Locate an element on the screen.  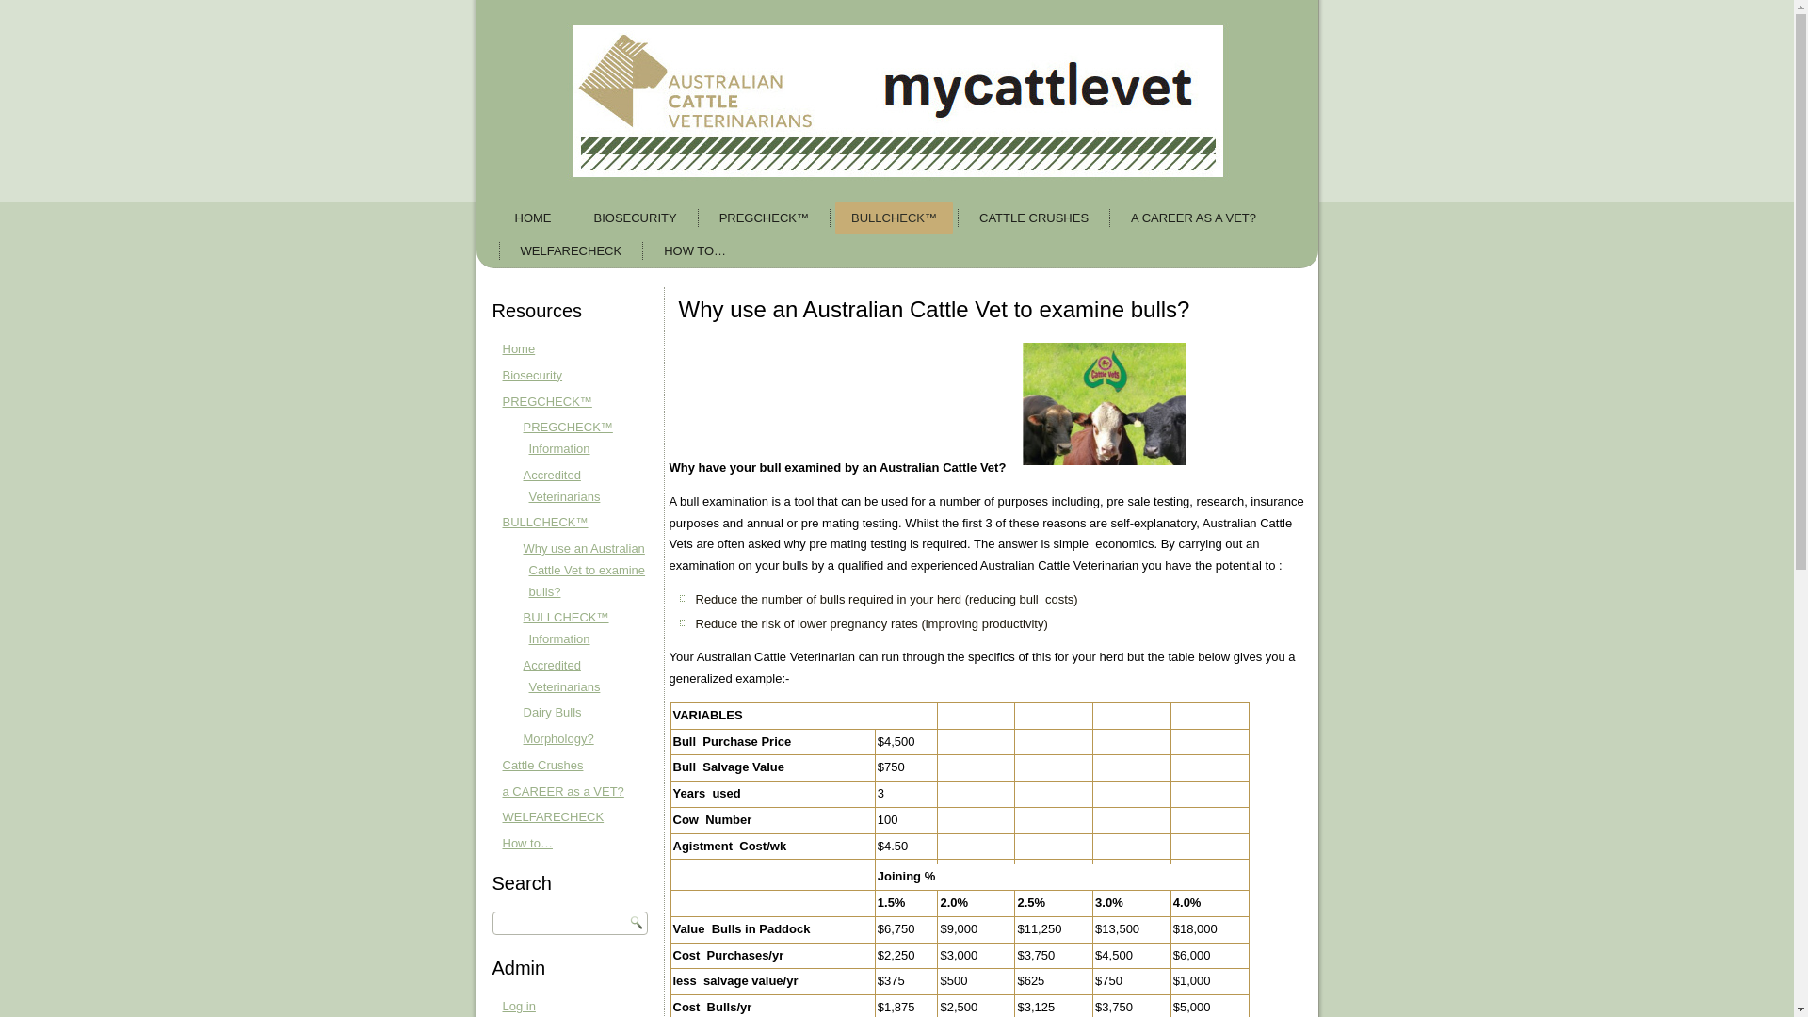
HOME is located at coordinates (533, 218).